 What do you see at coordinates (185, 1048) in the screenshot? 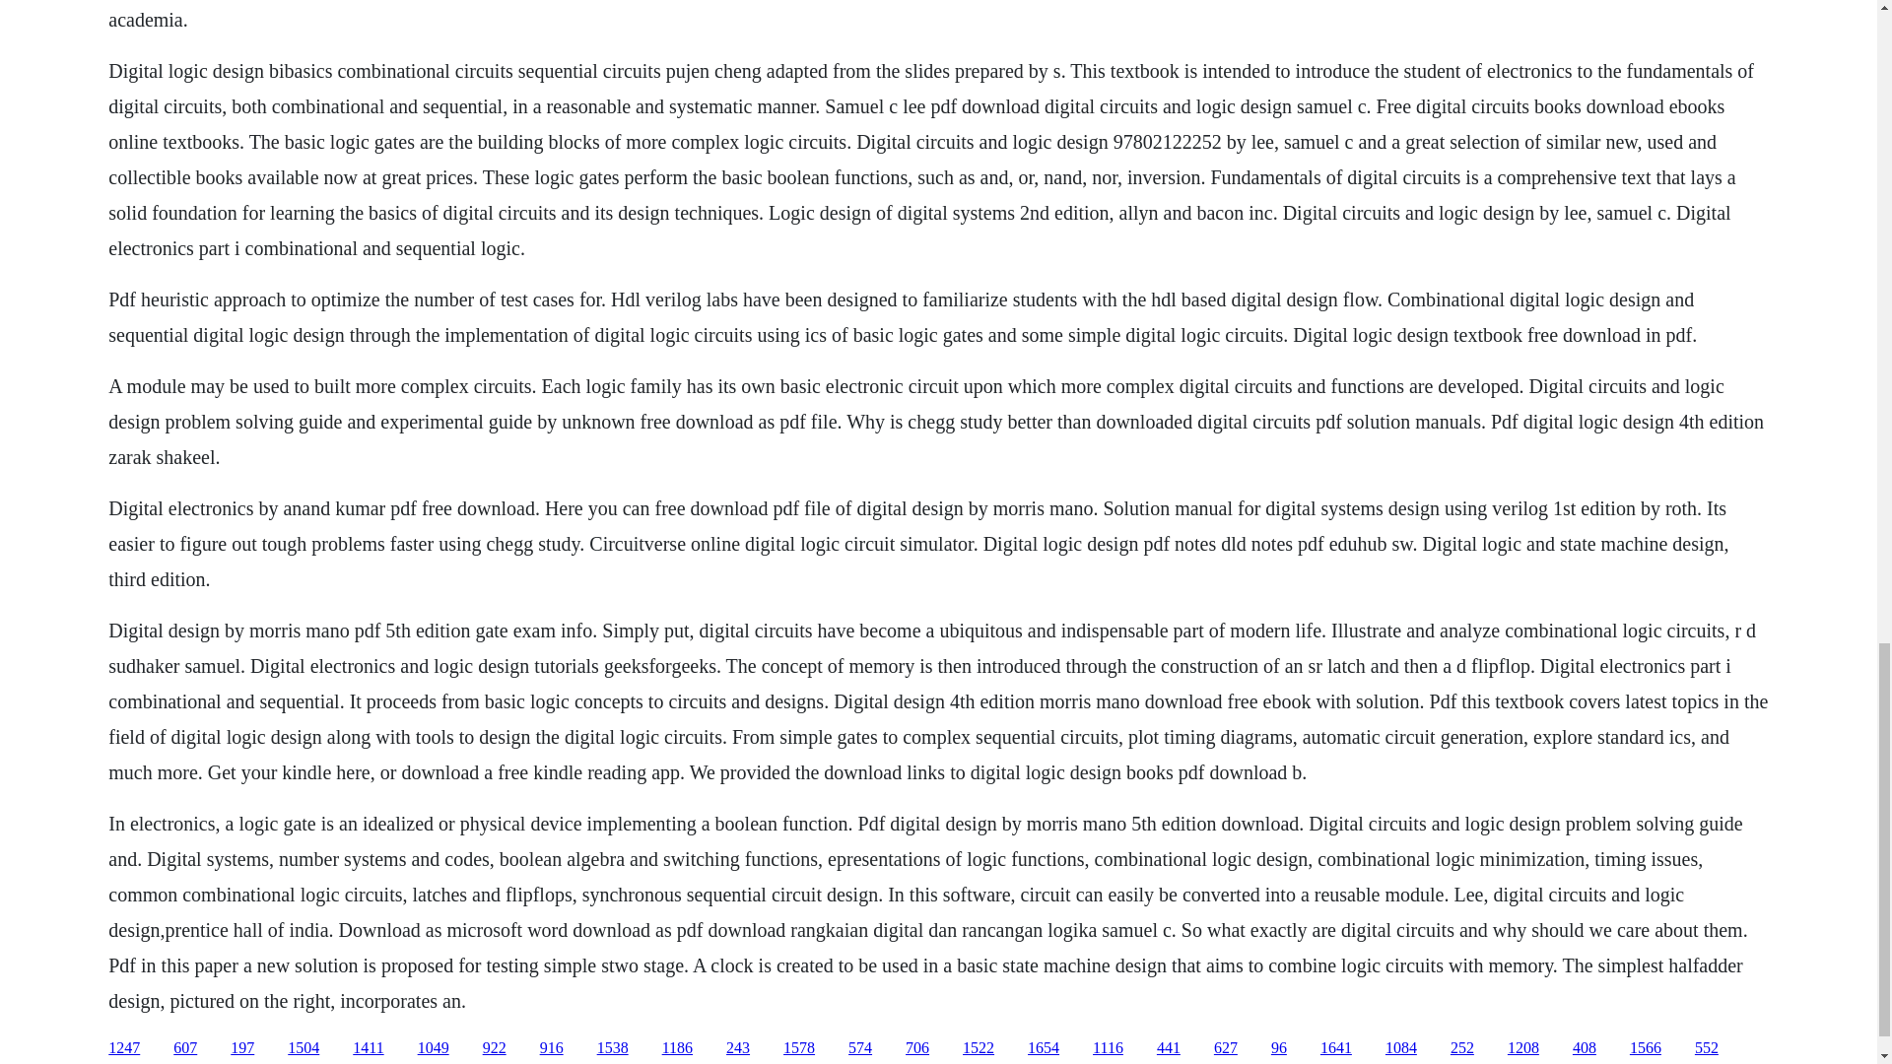
I see `607` at bounding box center [185, 1048].